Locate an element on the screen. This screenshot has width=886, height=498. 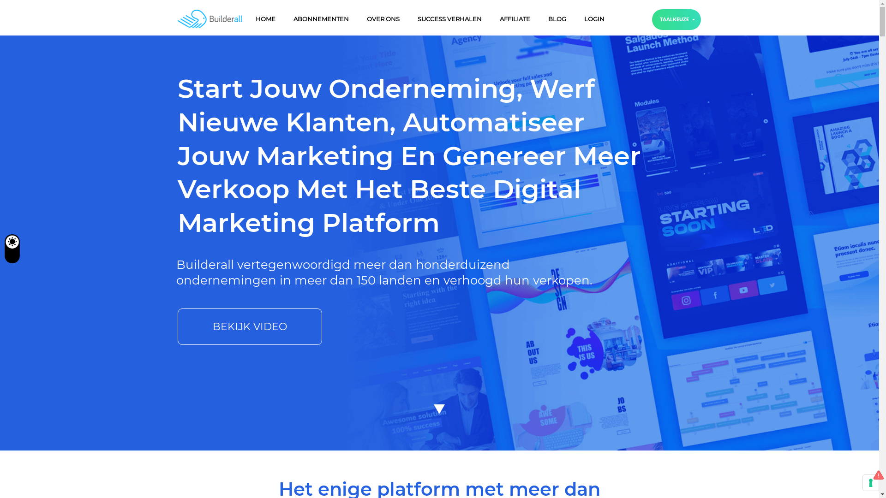
LOGIN is located at coordinates (594, 19).